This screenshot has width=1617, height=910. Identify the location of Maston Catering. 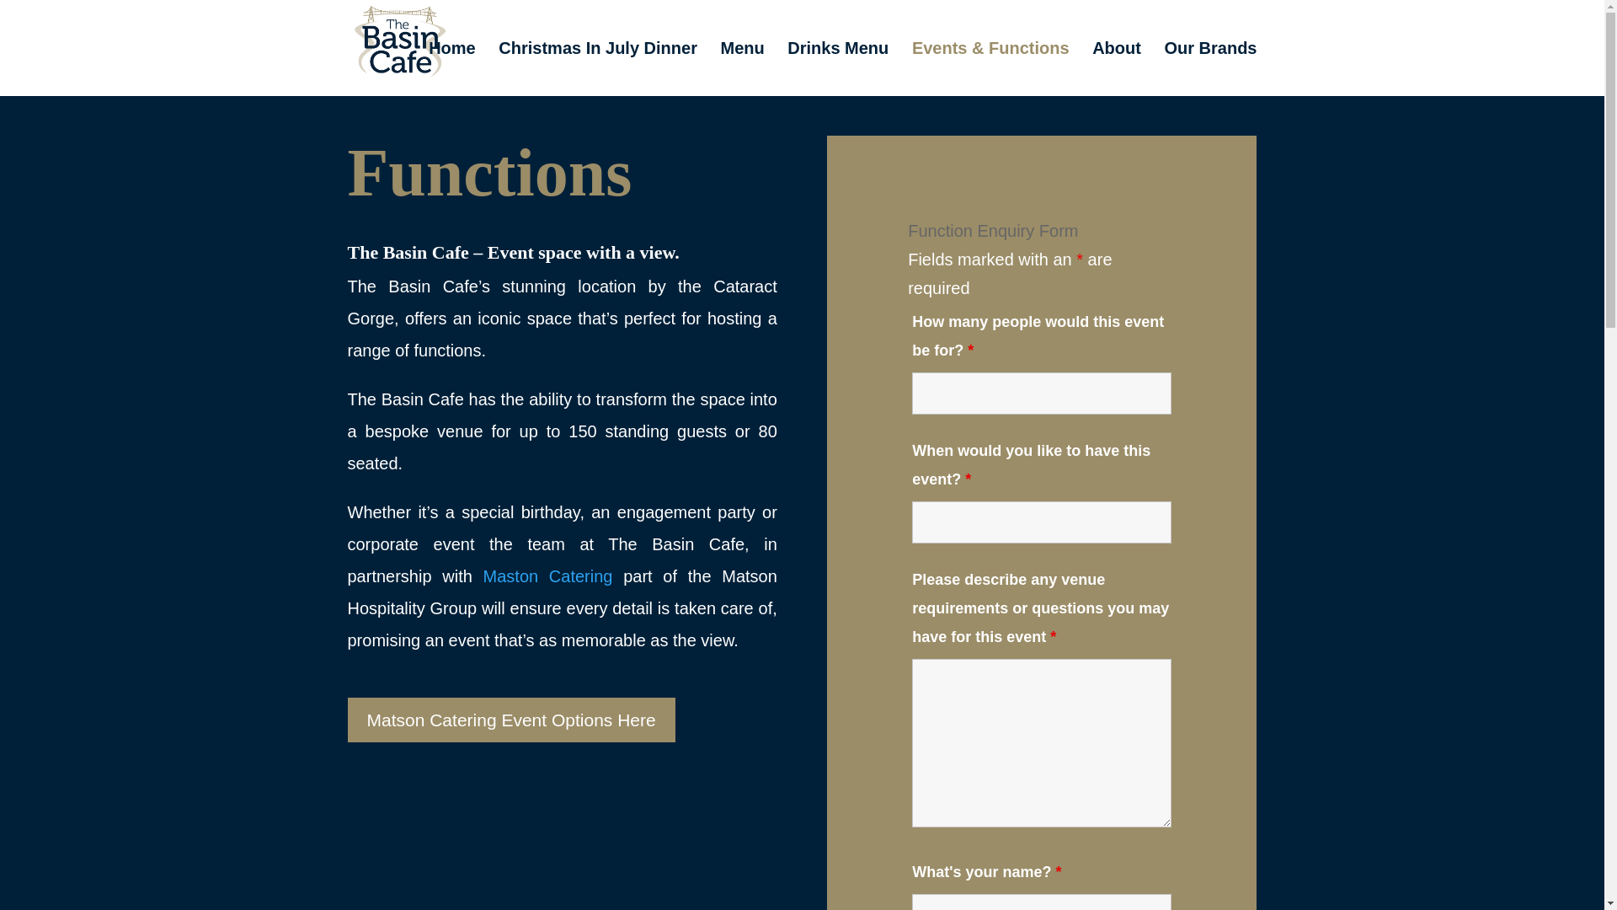
(554, 576).